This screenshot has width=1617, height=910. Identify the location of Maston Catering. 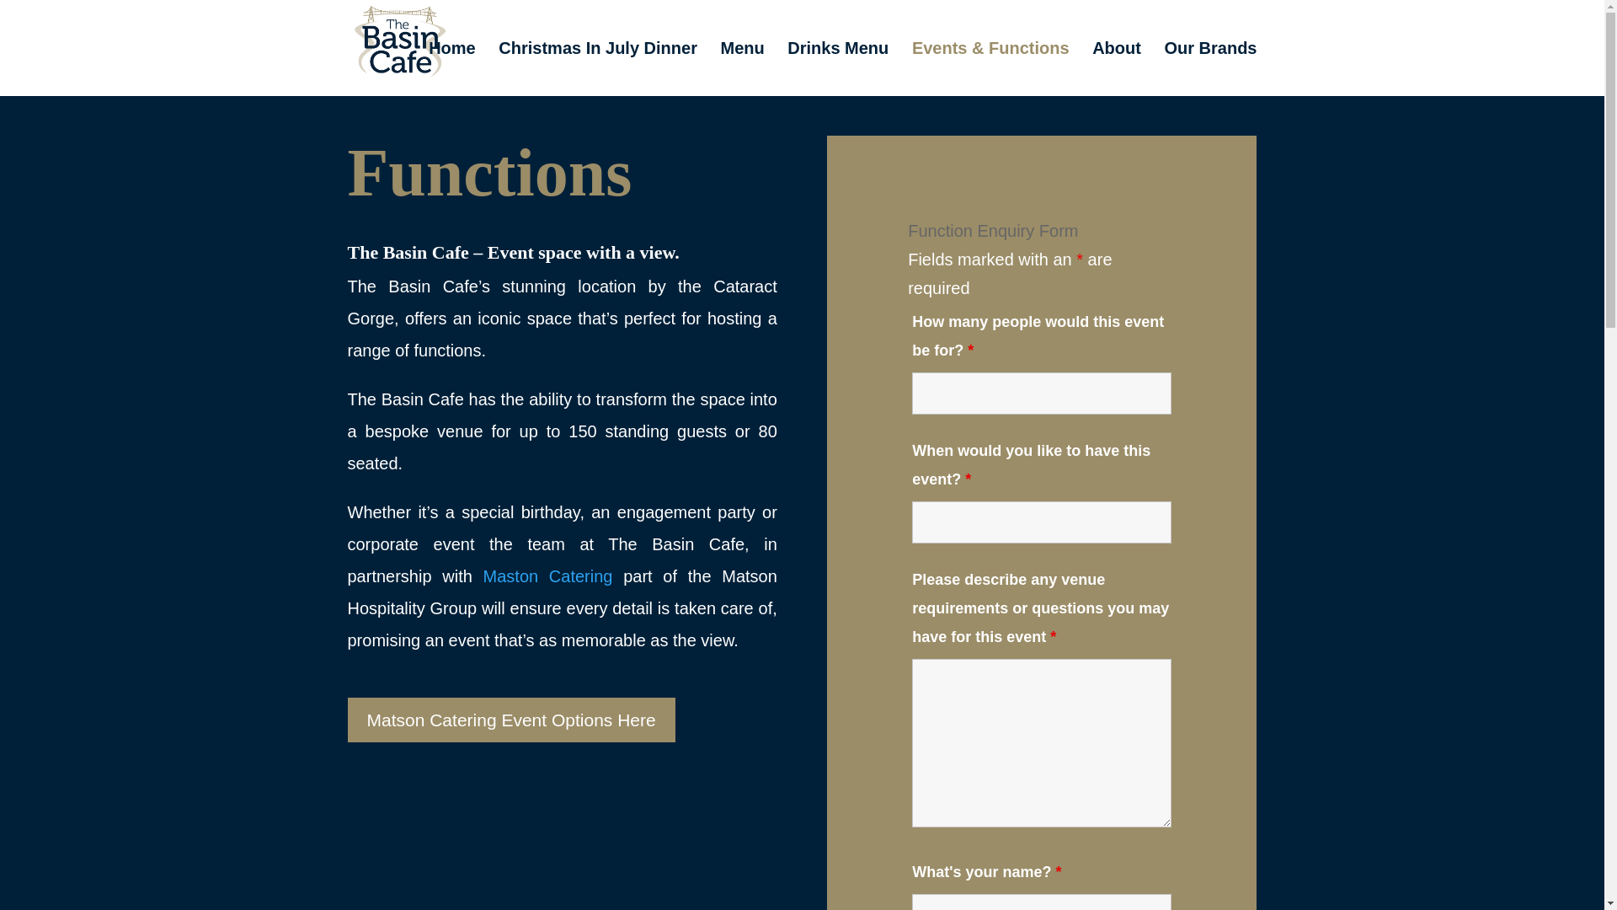
(554, 576).